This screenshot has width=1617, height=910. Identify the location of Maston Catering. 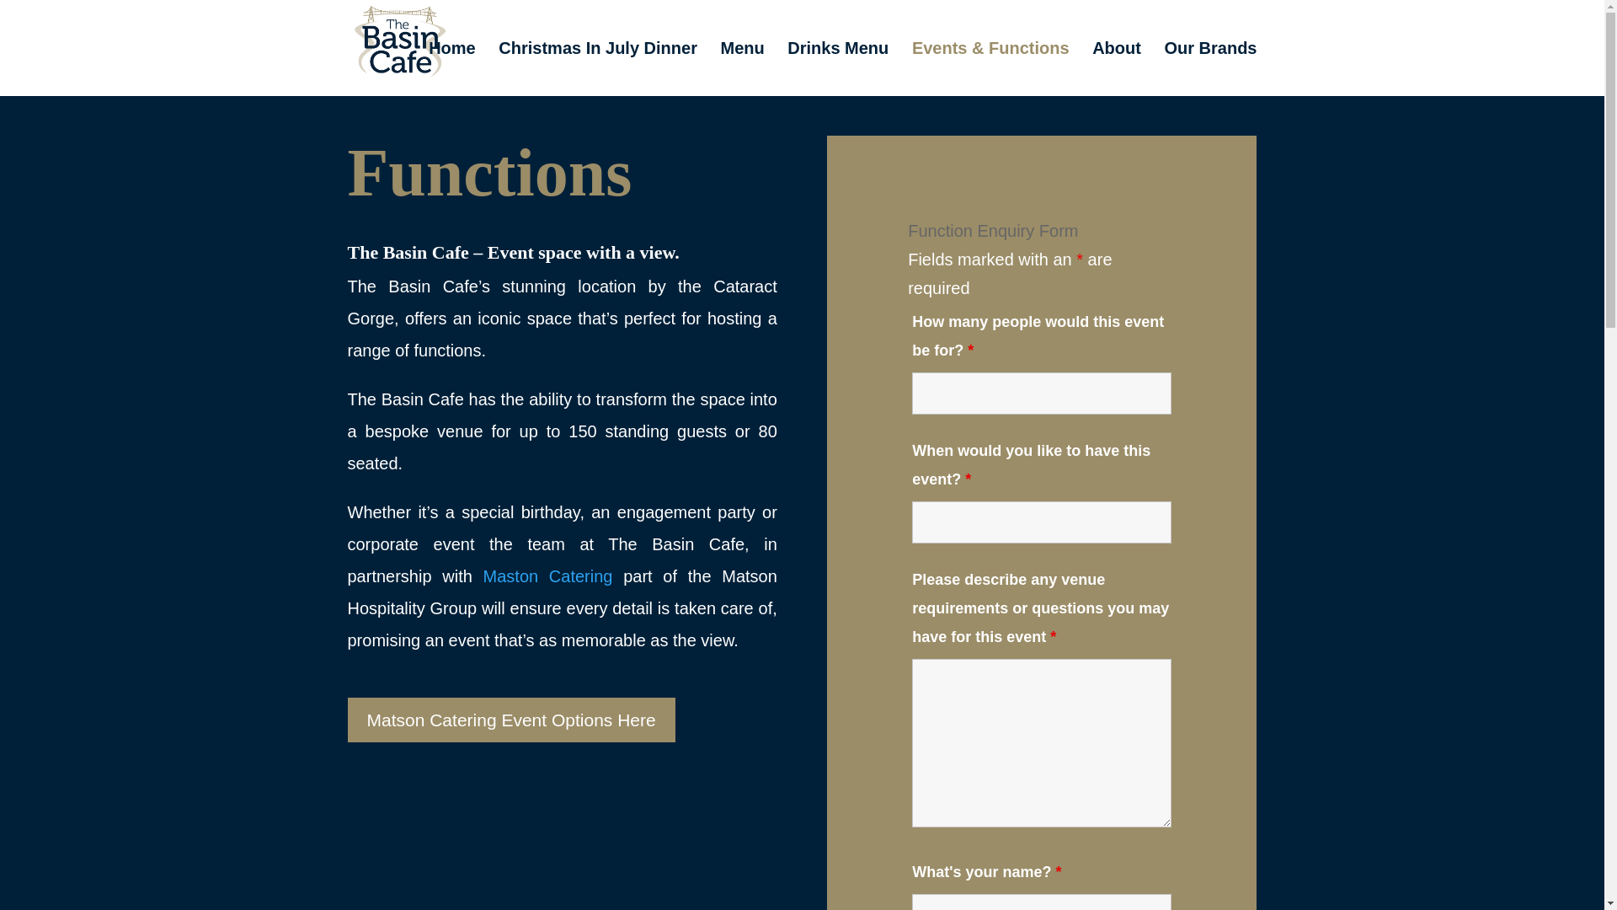
(554, 576).